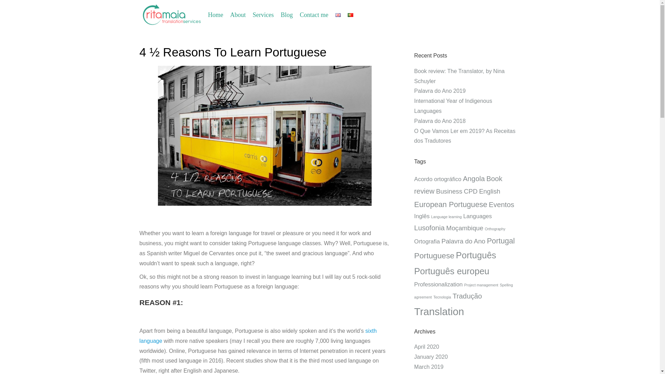  What do you see at coordinates (459, 185) in the screenshot?
I see `Book review` at bounding box center [459, 185].